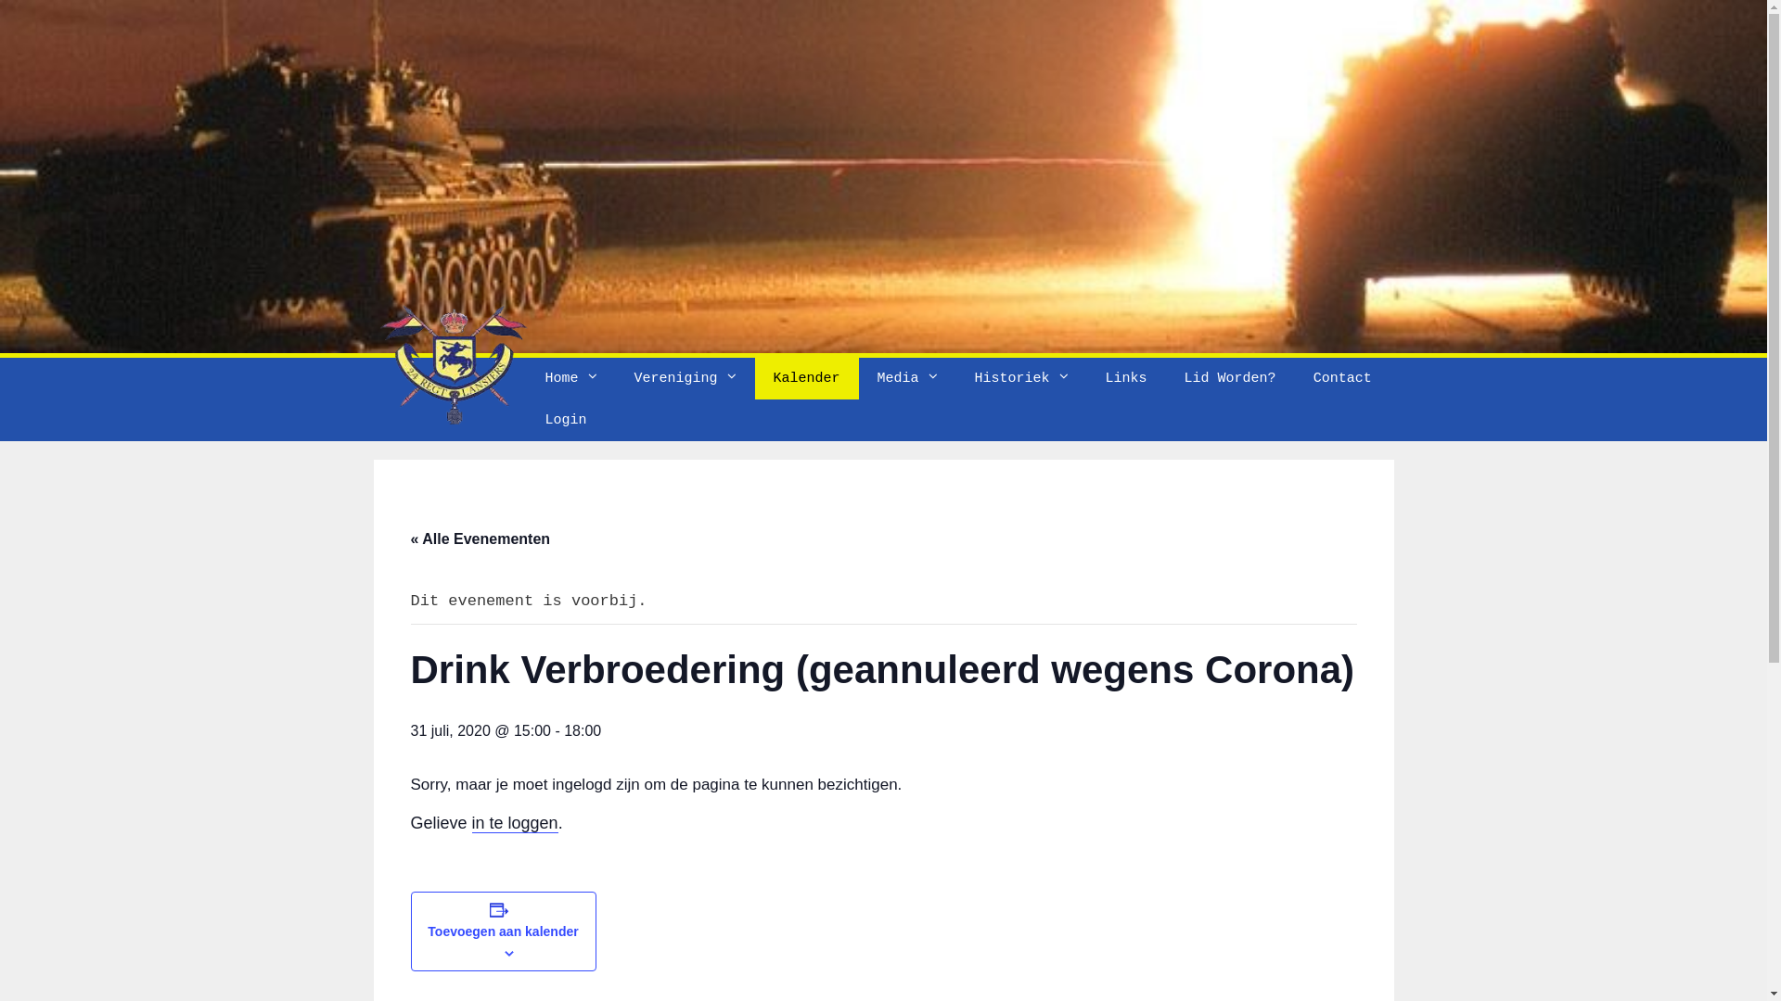  What do you see at coordinates (907, 378) in the screenshot?
I see `Media` at bounding box center [907, 378].